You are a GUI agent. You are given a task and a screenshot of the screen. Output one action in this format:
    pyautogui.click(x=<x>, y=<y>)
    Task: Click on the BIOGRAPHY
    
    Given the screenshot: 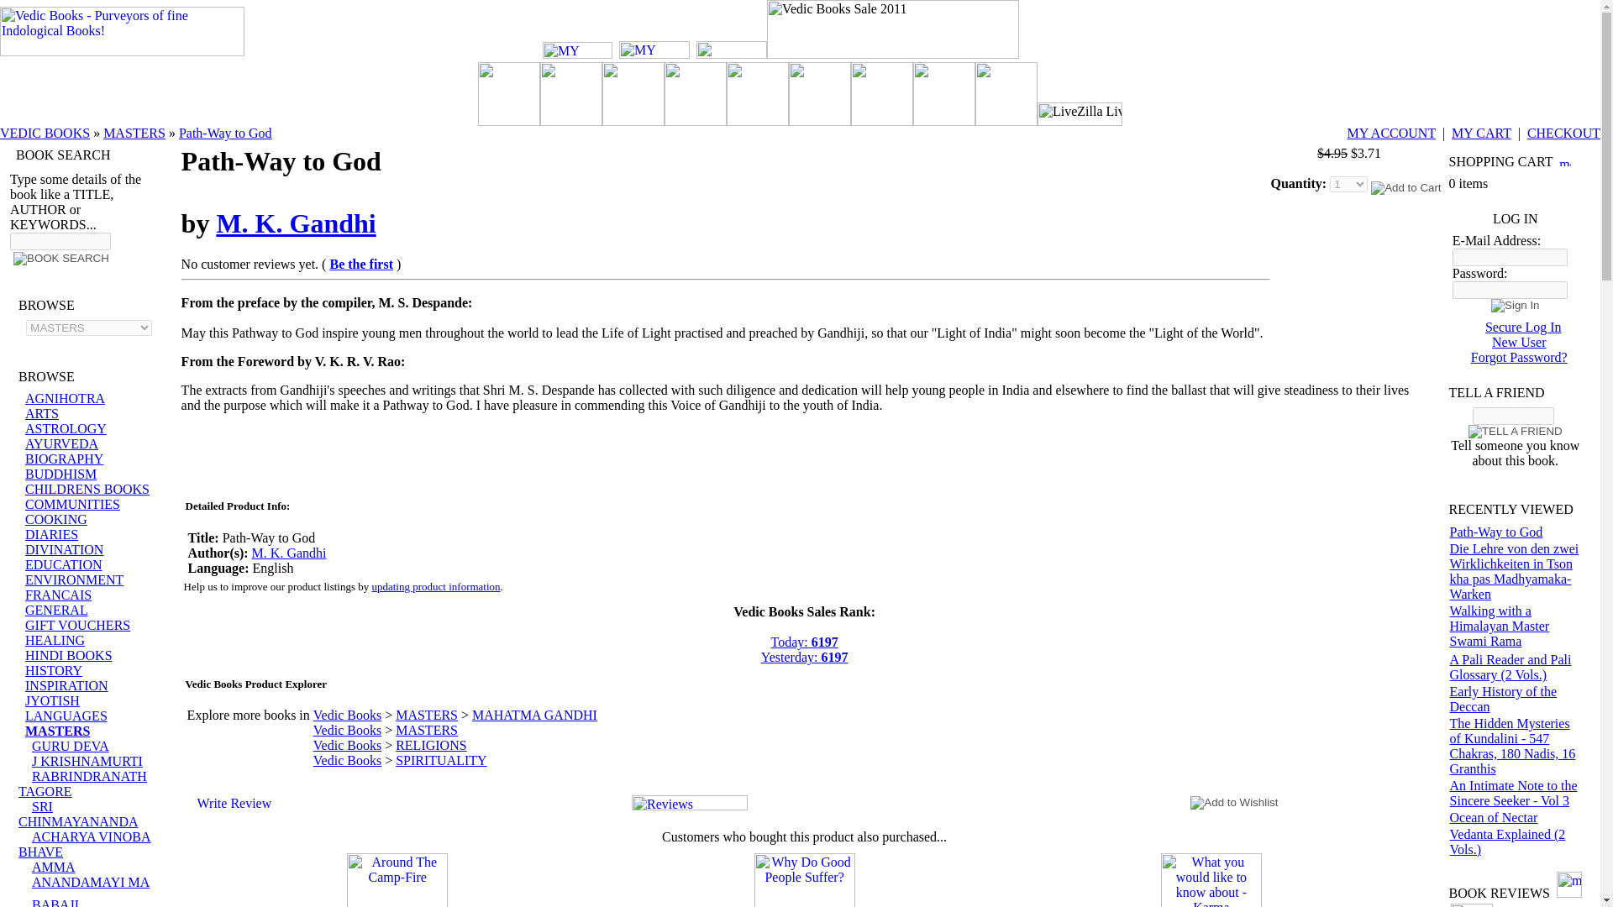 What is the action you would take?
    pyautogui.click(x=64, y=459)
    